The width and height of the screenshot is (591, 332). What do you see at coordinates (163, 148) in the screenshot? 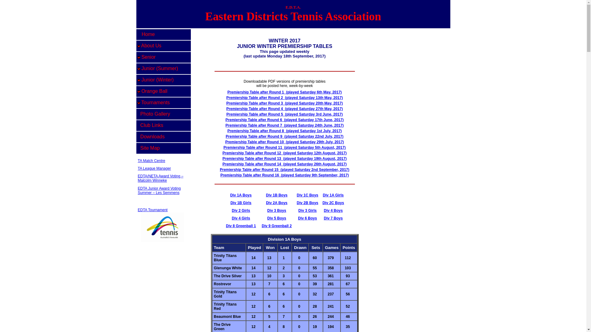
I see `   Site Map` at bounding box center [163, 148].